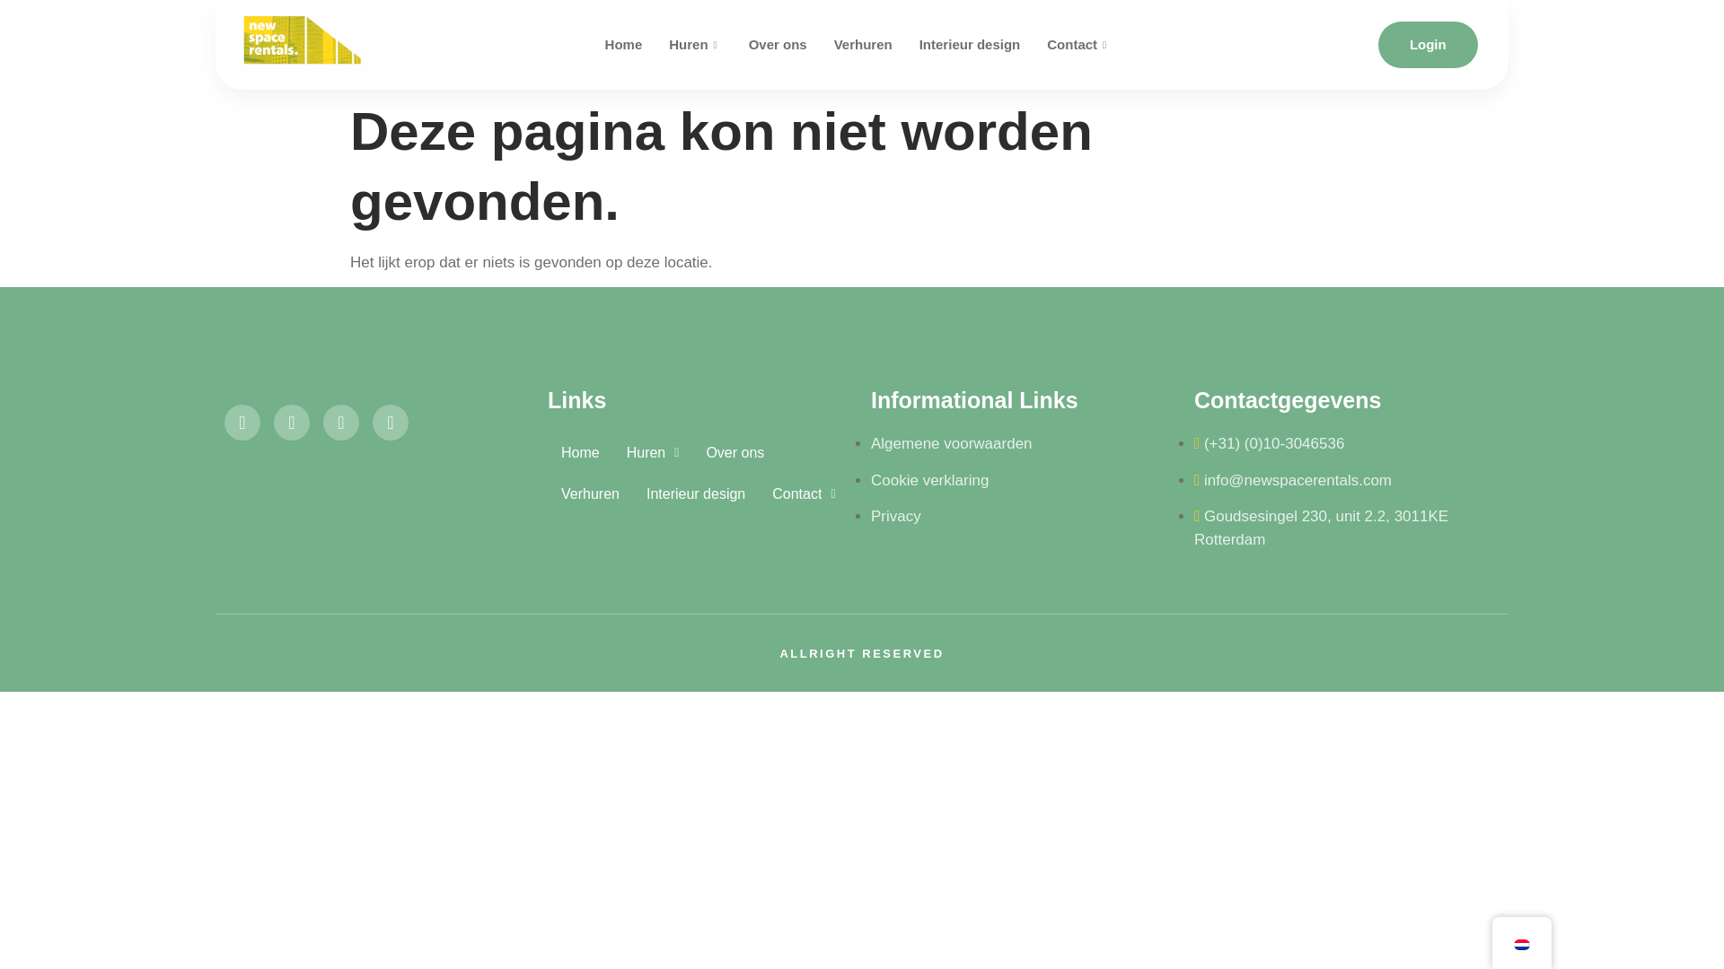 This screenshot has height=969, width=1724. What do you see at coordinates (1428, 44) in the screenshot?
I see `Login` at bounding box center [1428, 44].